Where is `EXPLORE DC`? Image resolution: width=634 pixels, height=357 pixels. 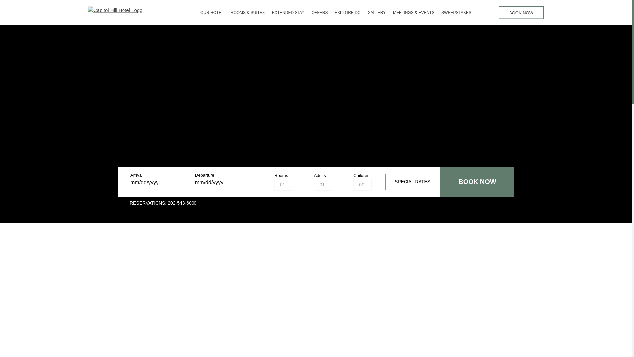 EXPLORE DC is located at coordinates (347, 13).